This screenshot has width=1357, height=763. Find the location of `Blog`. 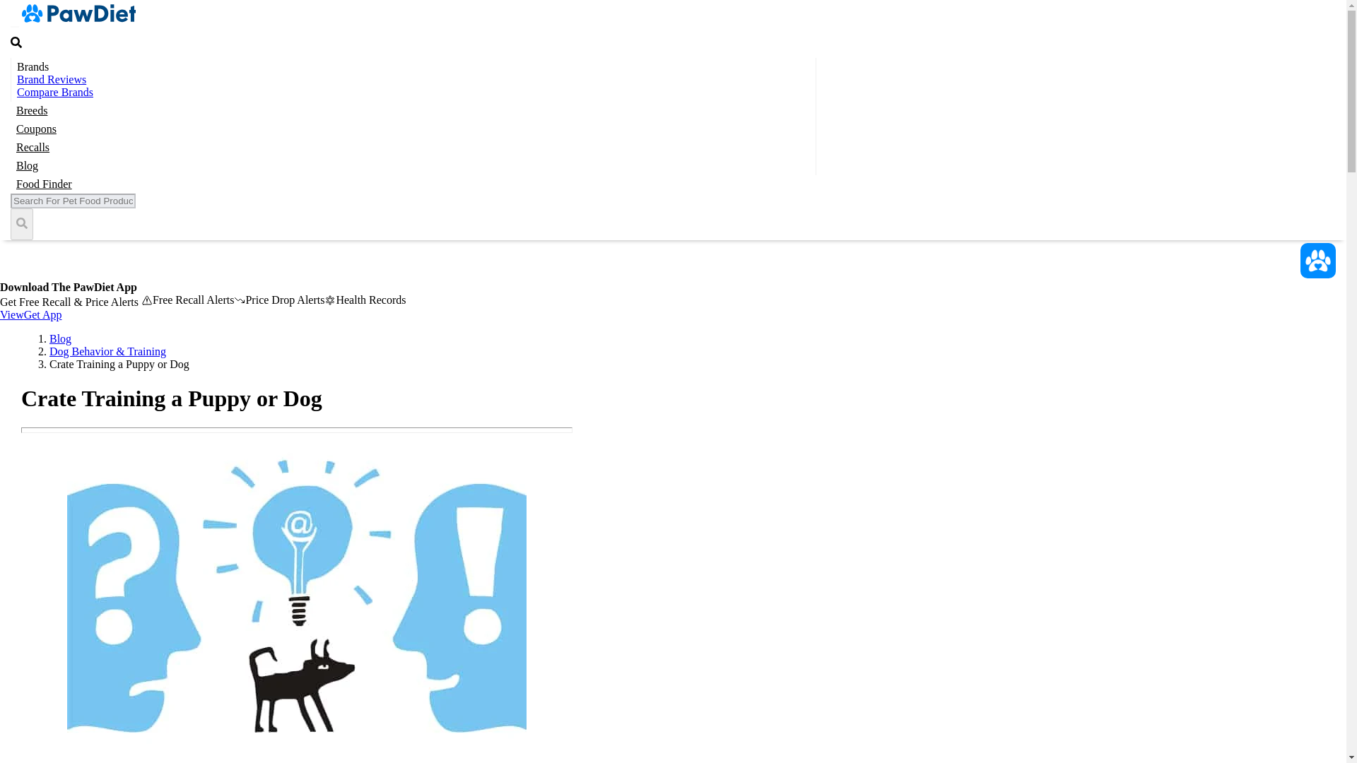

Blog is located at coordinates (27, 165).